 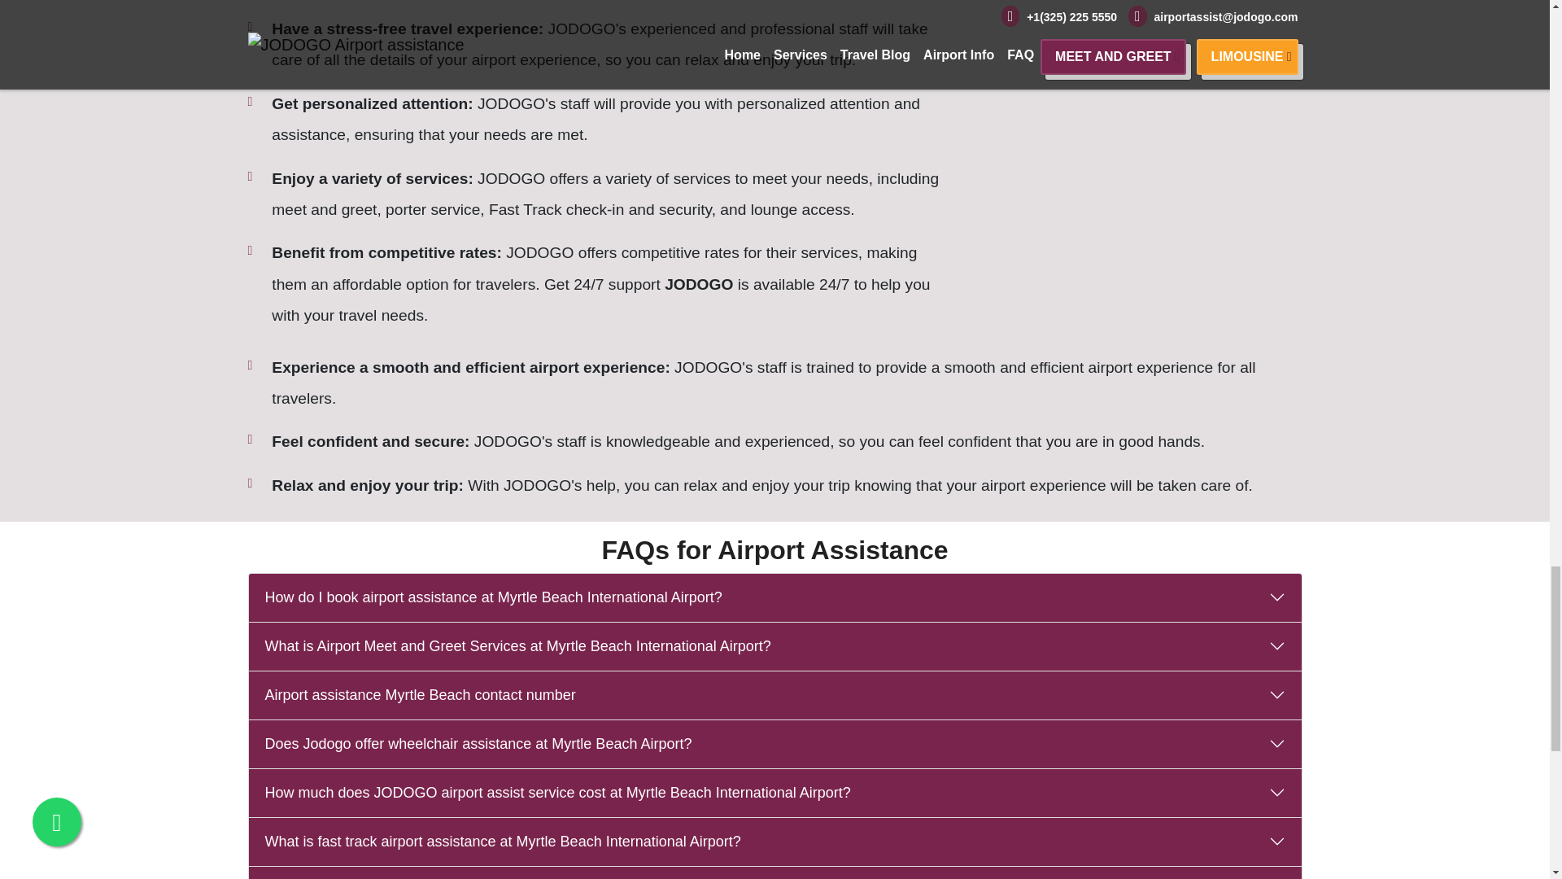 I want to click on Airport assistance Myrtle Beach contact number, so click(x=774, y=695).